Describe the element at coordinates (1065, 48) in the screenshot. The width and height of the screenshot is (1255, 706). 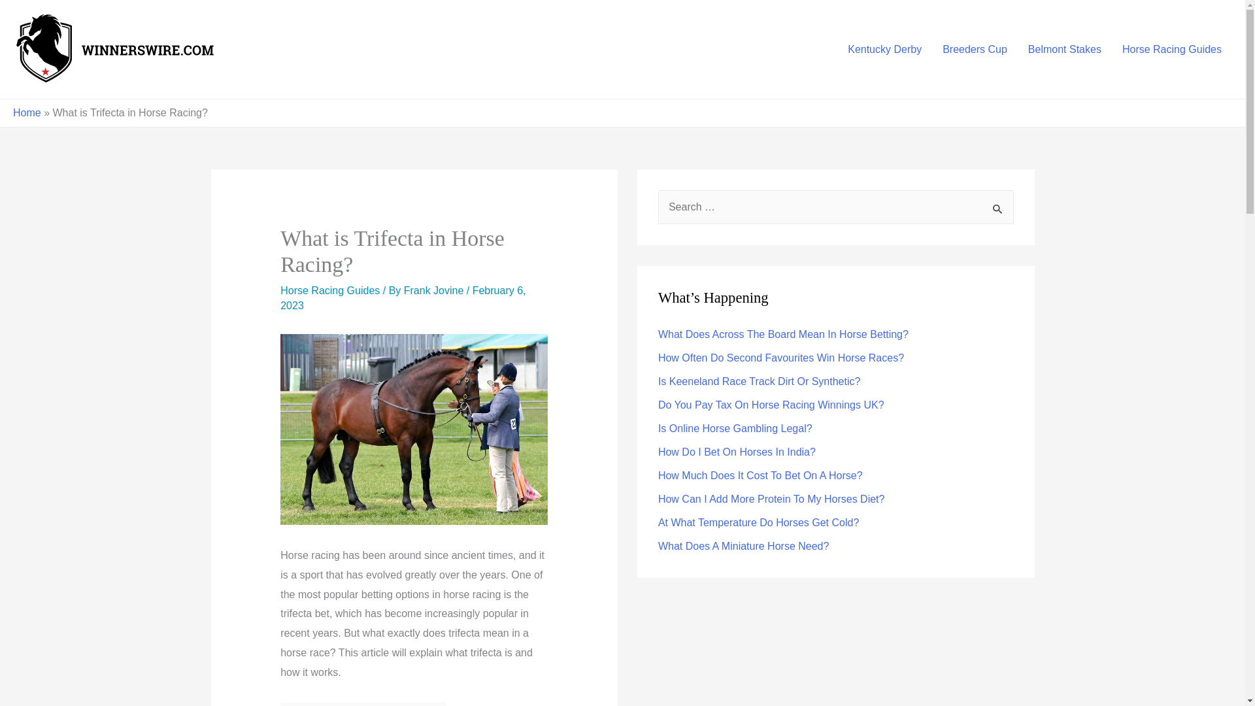
I see `Belmont Stakes` at that location.